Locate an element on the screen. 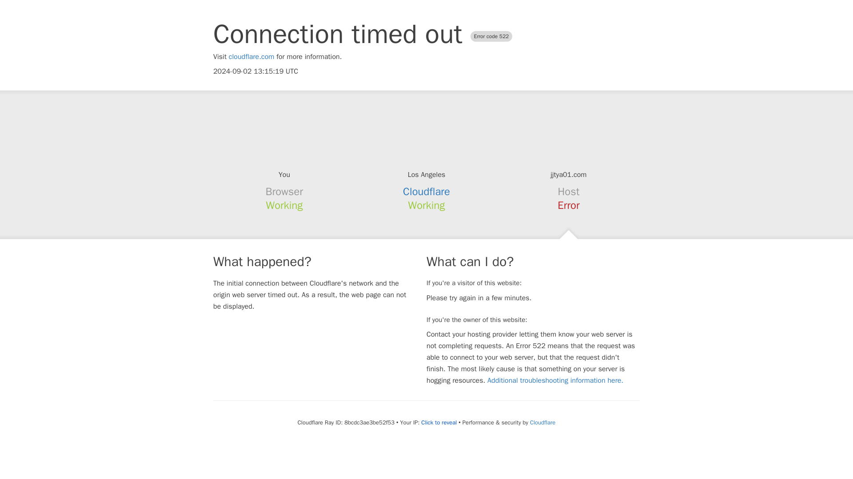  Click to reveal is located at coordinates (439, 422).